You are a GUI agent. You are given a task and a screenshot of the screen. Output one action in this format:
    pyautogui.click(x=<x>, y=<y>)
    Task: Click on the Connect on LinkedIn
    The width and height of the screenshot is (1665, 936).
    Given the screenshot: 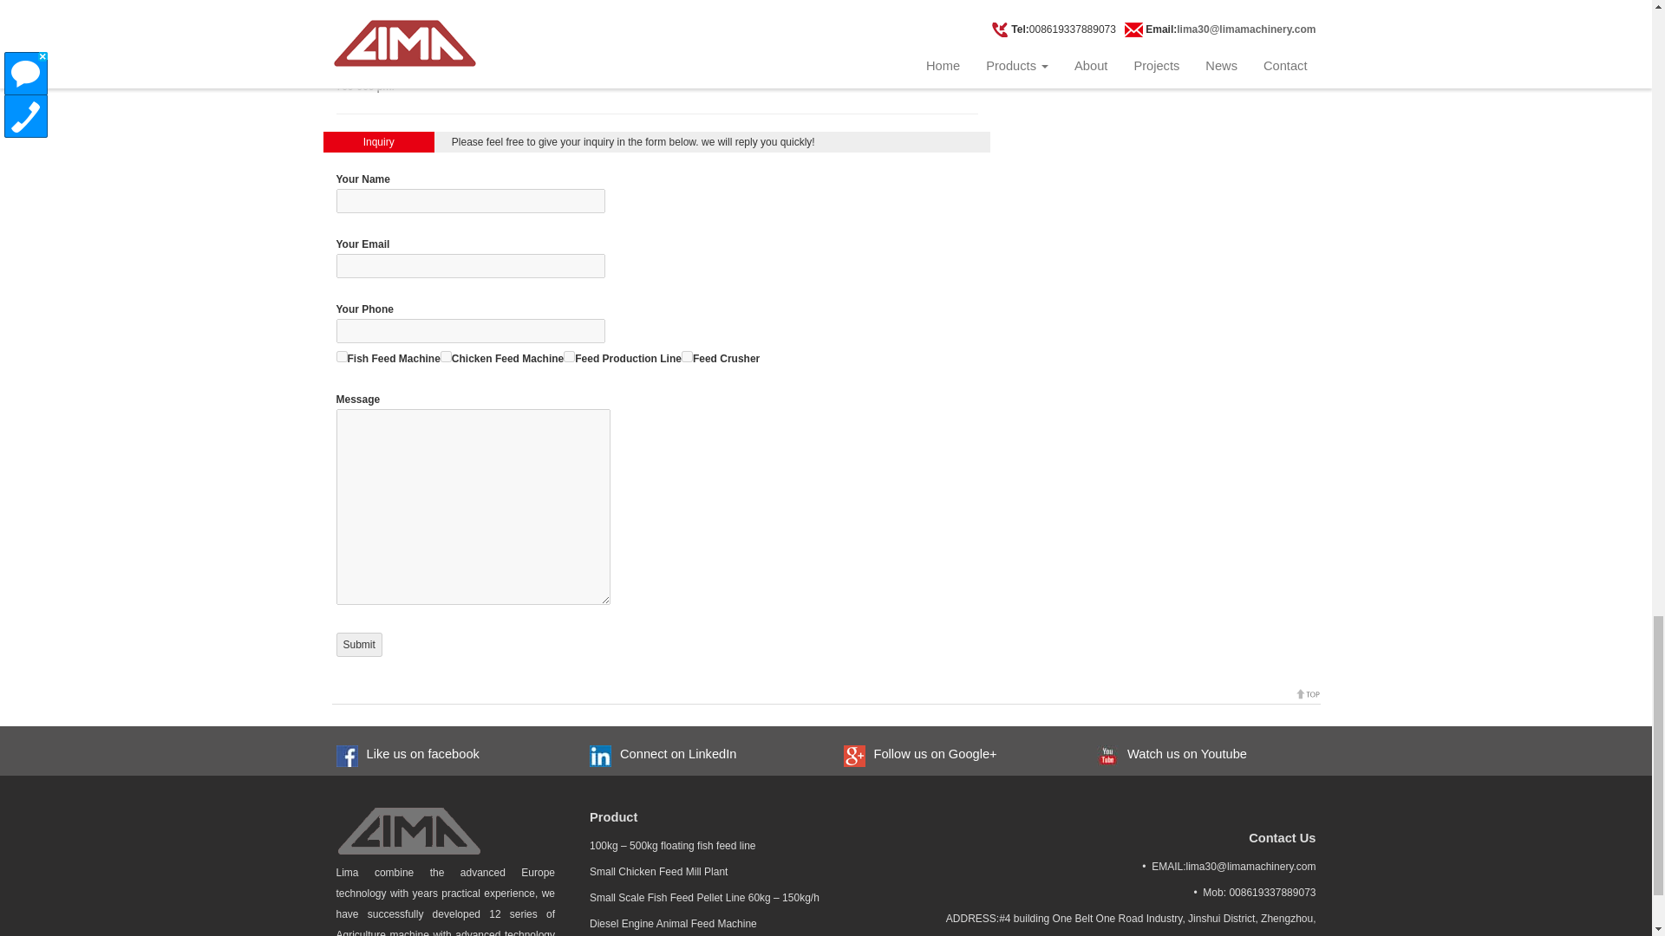 What is the action you would take?
    pyautogui.click(x=673, y=754)
    